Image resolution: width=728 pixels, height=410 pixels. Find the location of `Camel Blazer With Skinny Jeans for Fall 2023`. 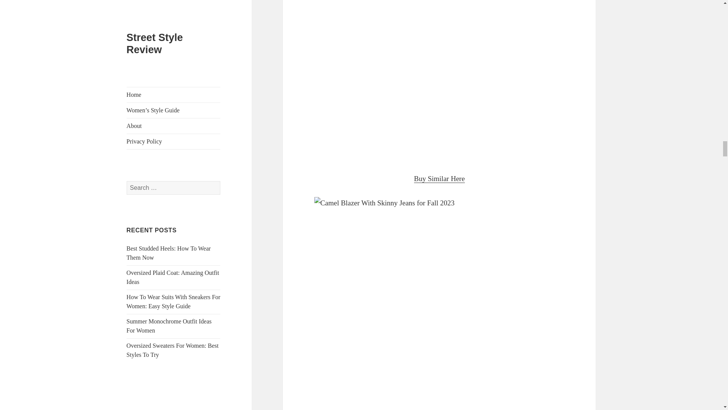

Camel Blazer With Skinny Jeans for Fall 2023 is located at coordinates (439, 80).